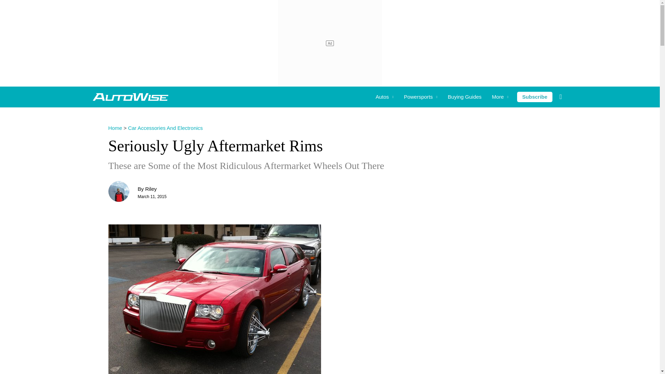 This screenshot has width=665, height=374. What do you see at coordinates (500, 97) in the screenshot?
I see `More` at bounding box center [500, 97].